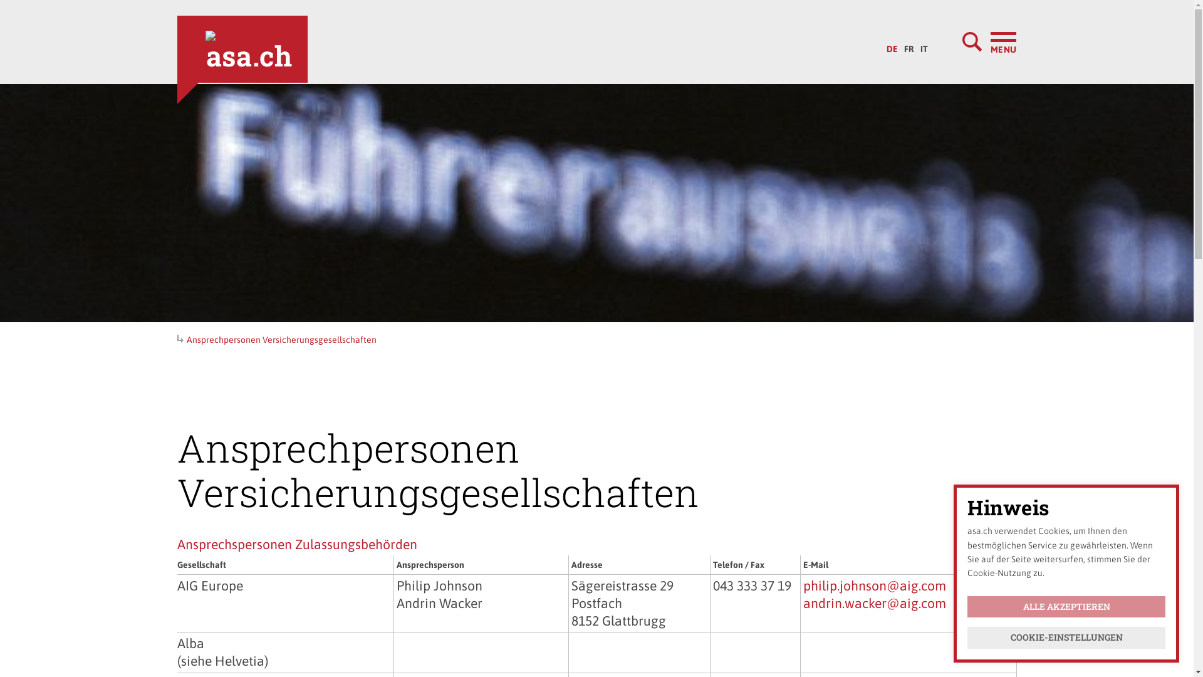  Describe the element at coordinates (989, 42) in the screenshot. I see `MENU` at that location.